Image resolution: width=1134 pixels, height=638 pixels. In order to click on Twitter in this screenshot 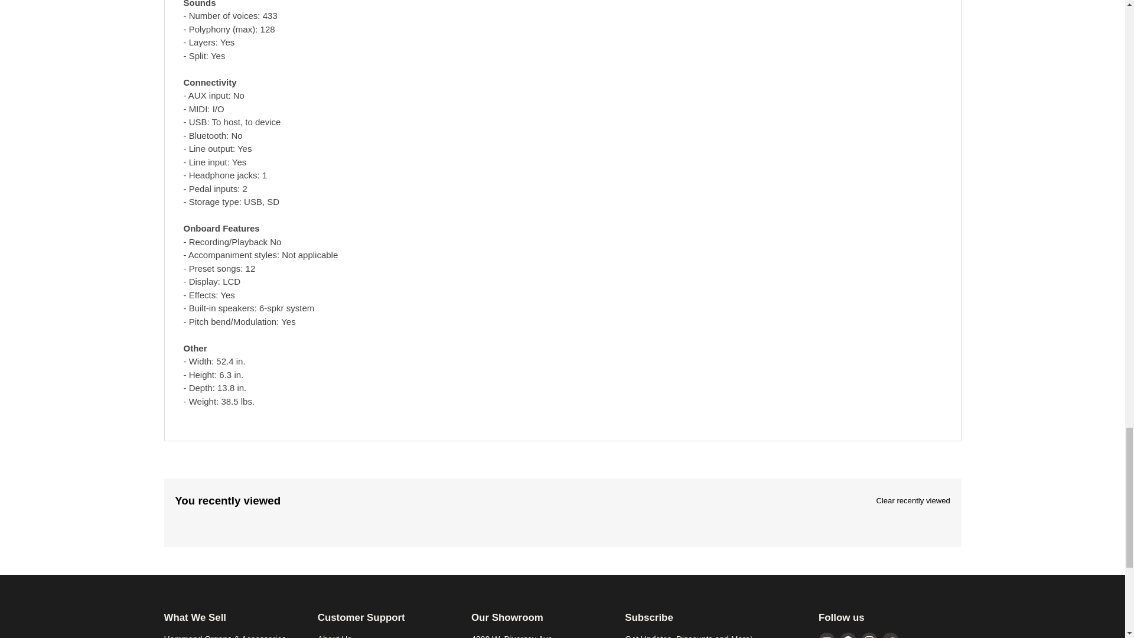, I will do `click(891, 636)`.